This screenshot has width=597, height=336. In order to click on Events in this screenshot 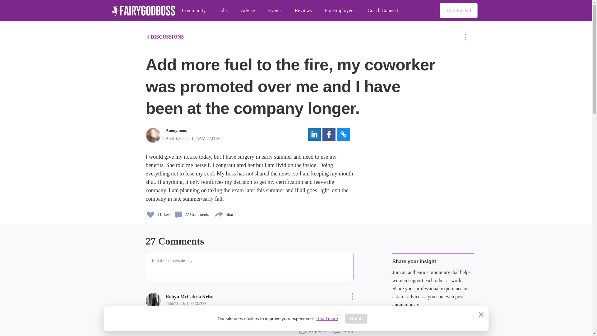, I will do `click(275, 11)`.